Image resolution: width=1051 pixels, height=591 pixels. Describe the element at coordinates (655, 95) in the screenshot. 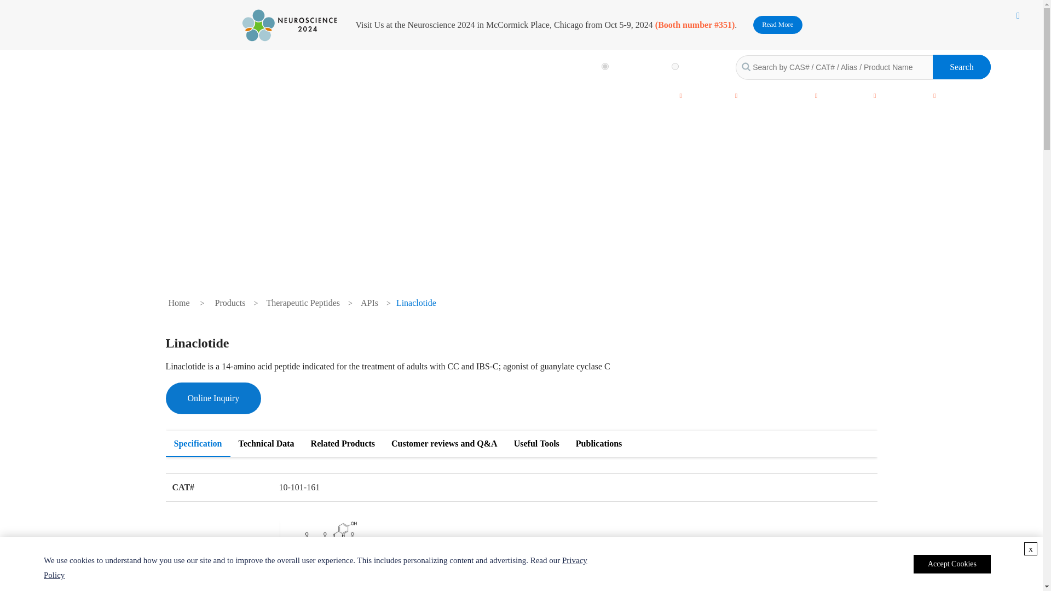

I see `Services` at that location.